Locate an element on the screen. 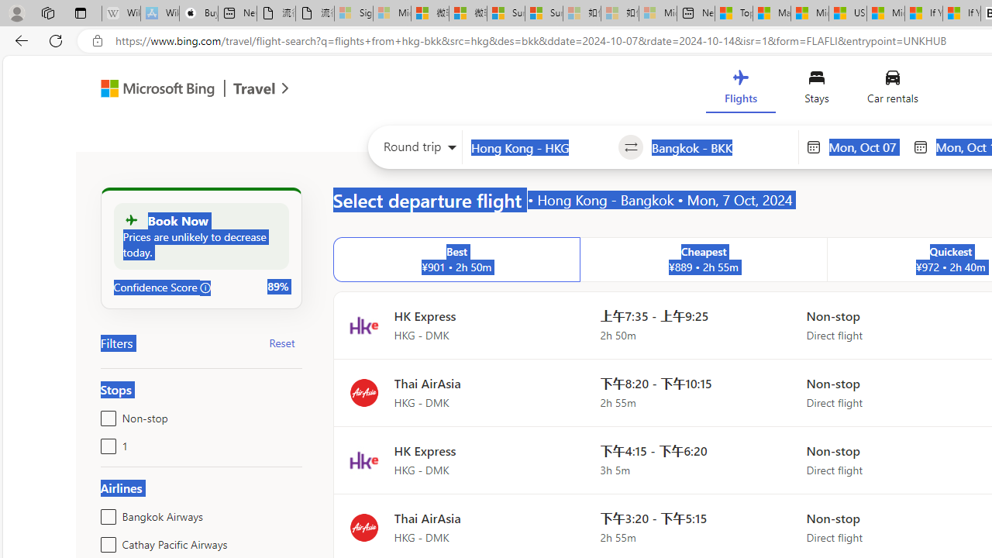  Class: msft-travel-logo is located at coordinates (254, 88).